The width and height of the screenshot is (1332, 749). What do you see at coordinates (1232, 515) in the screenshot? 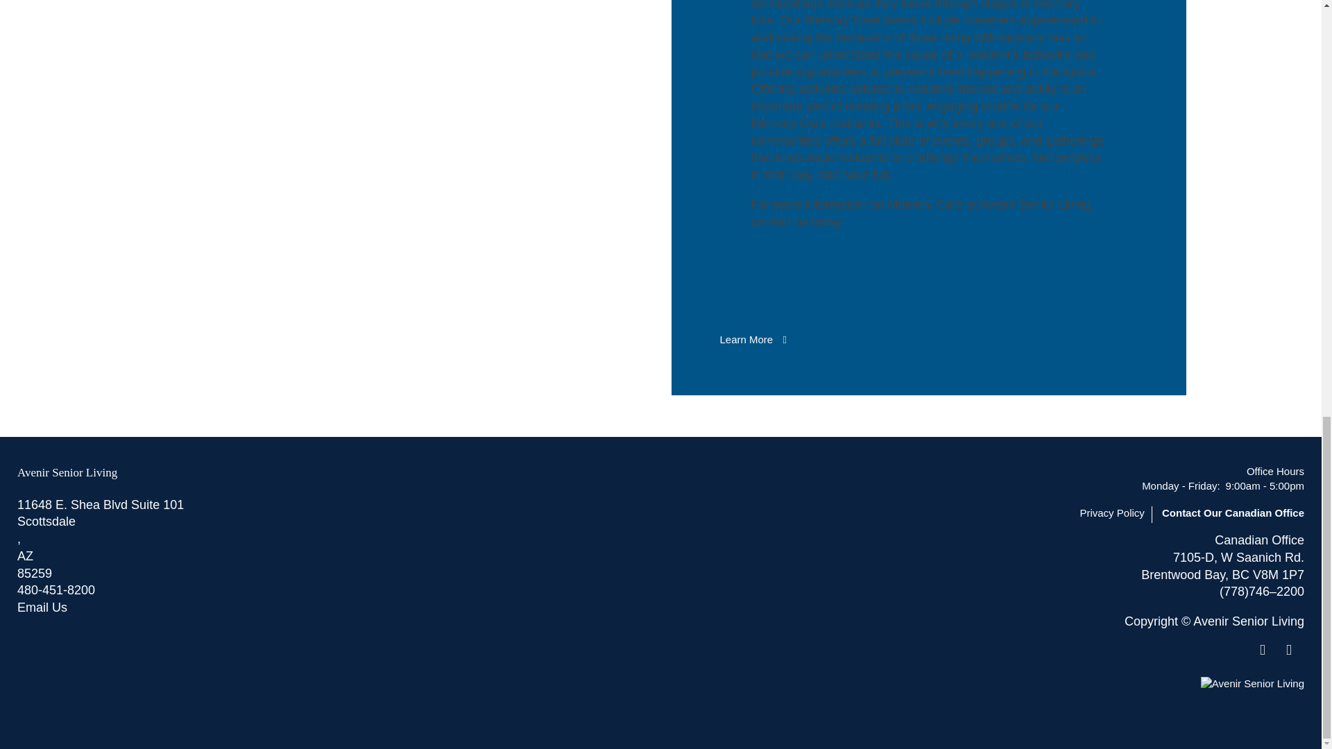
I see `Contact Our Canadian Office` at bounding box center [1232, 515].